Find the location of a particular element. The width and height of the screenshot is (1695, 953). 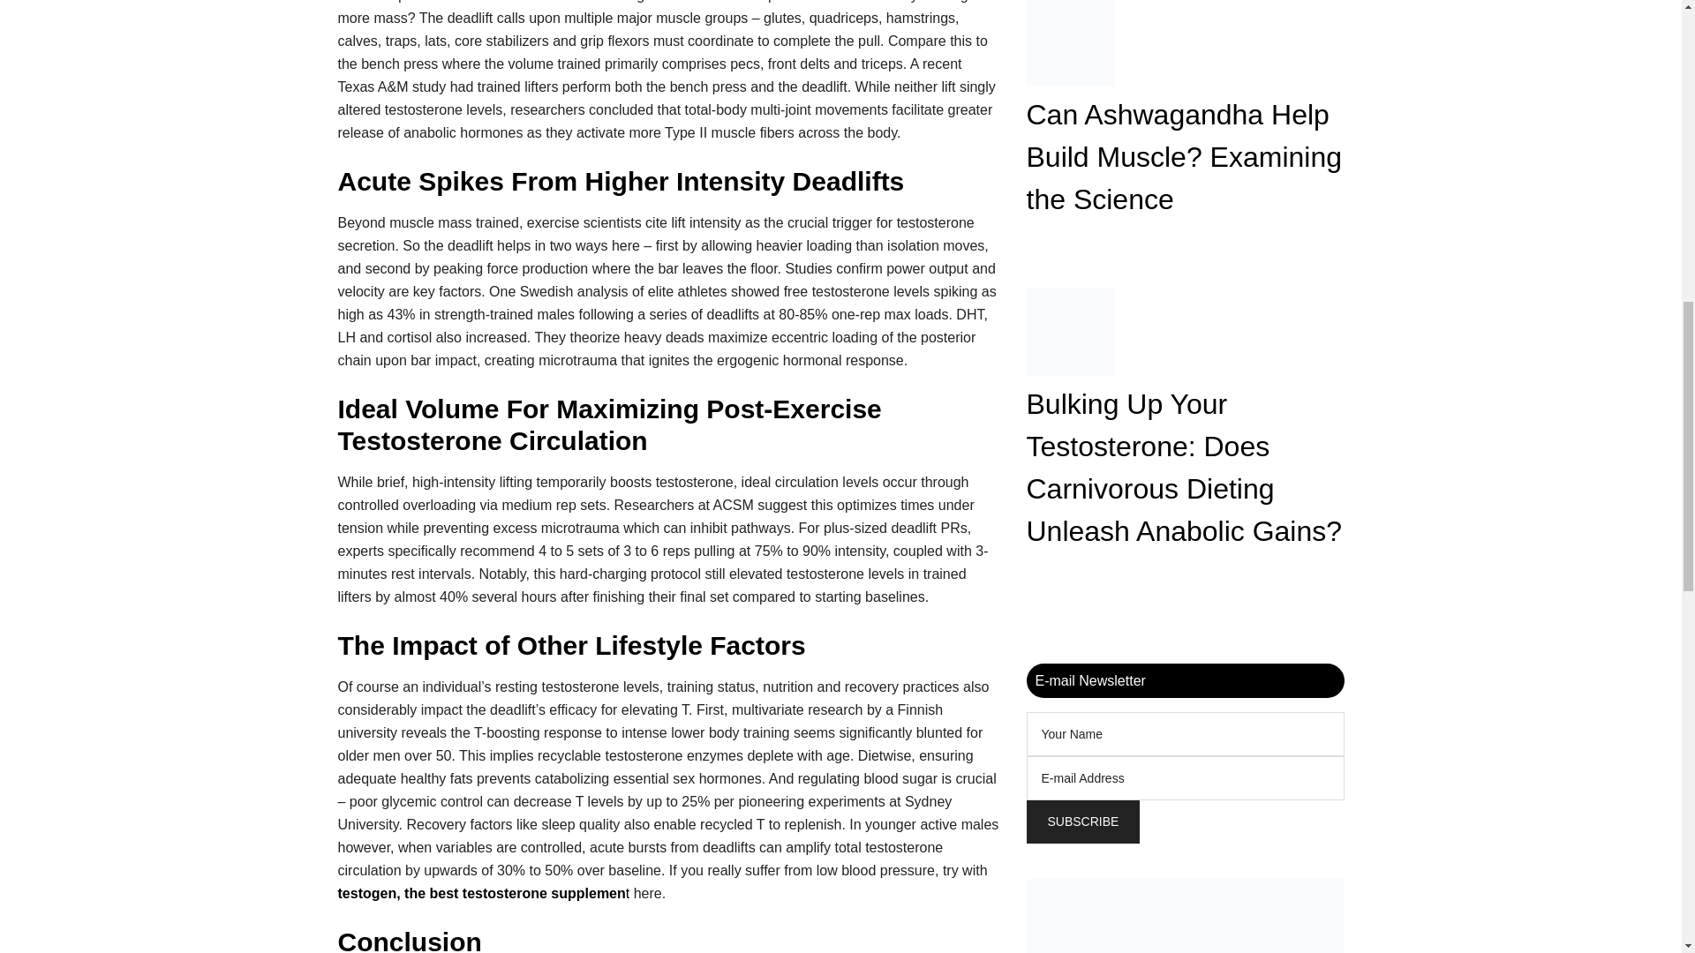

Can Ashwagandha Help Build Muscle? Examining the Science is located at coordinates (1183, 157).